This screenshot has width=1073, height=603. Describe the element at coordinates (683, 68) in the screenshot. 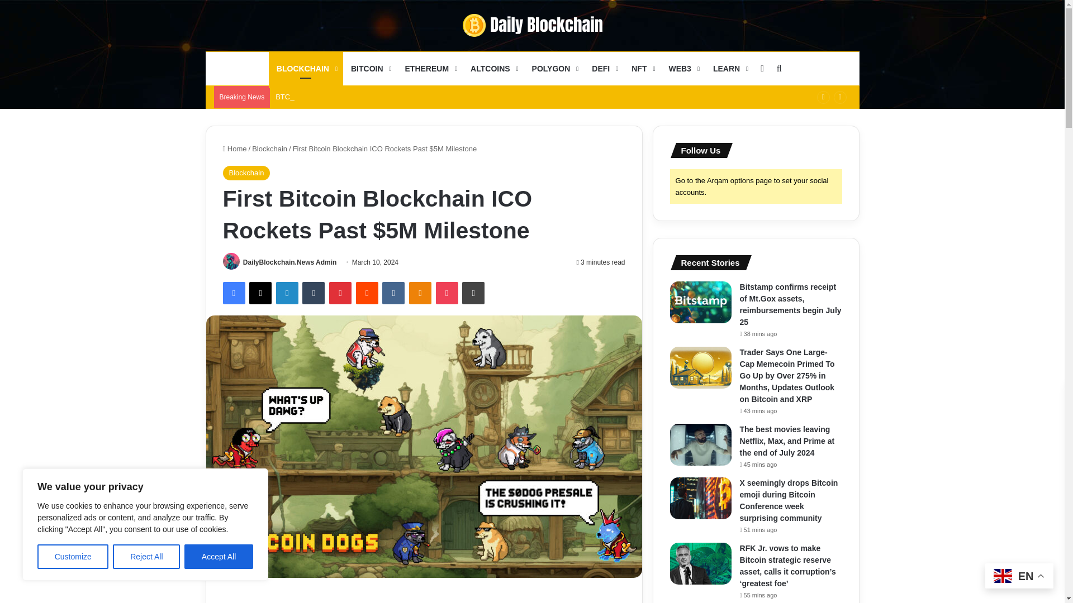

I see `WEB3` at that location.